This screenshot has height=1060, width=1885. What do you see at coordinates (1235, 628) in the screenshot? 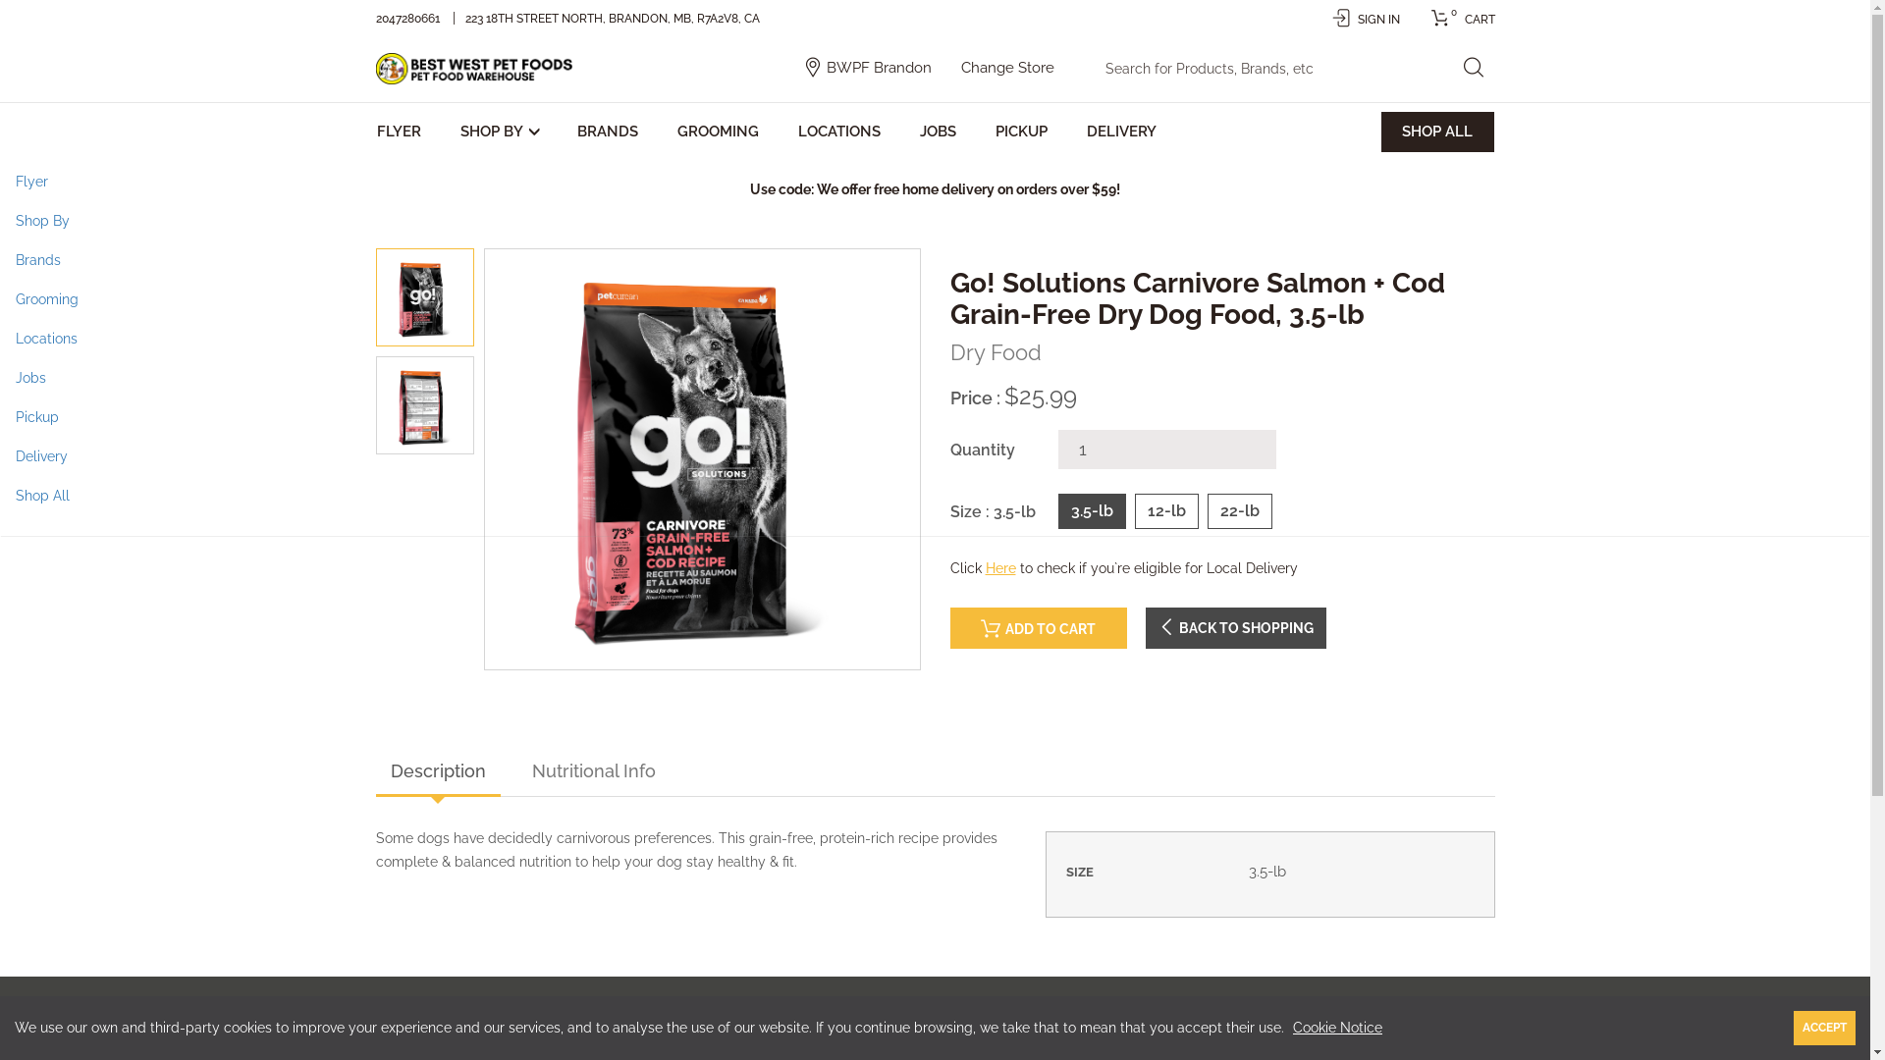
I see `BACK TO SHOPPING` at bounding box center [1235, 628].